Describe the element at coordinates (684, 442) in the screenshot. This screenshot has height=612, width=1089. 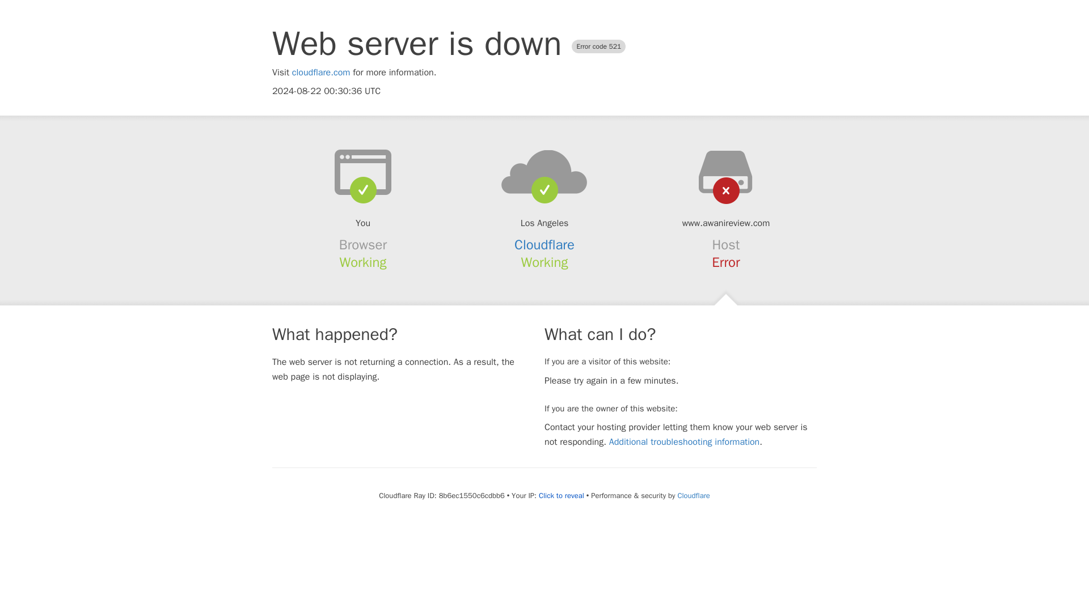
I see `Additional troubleshooting information` at that location.